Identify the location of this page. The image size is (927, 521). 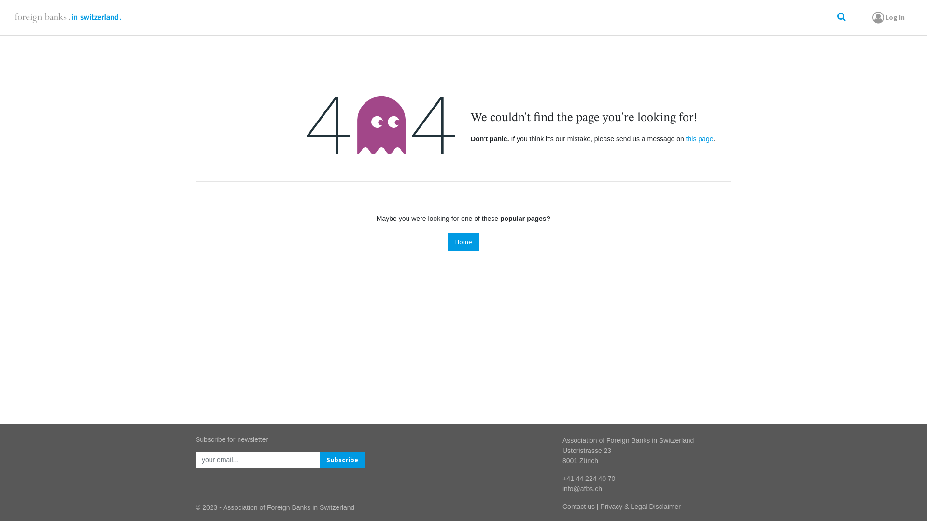
(700, 139).